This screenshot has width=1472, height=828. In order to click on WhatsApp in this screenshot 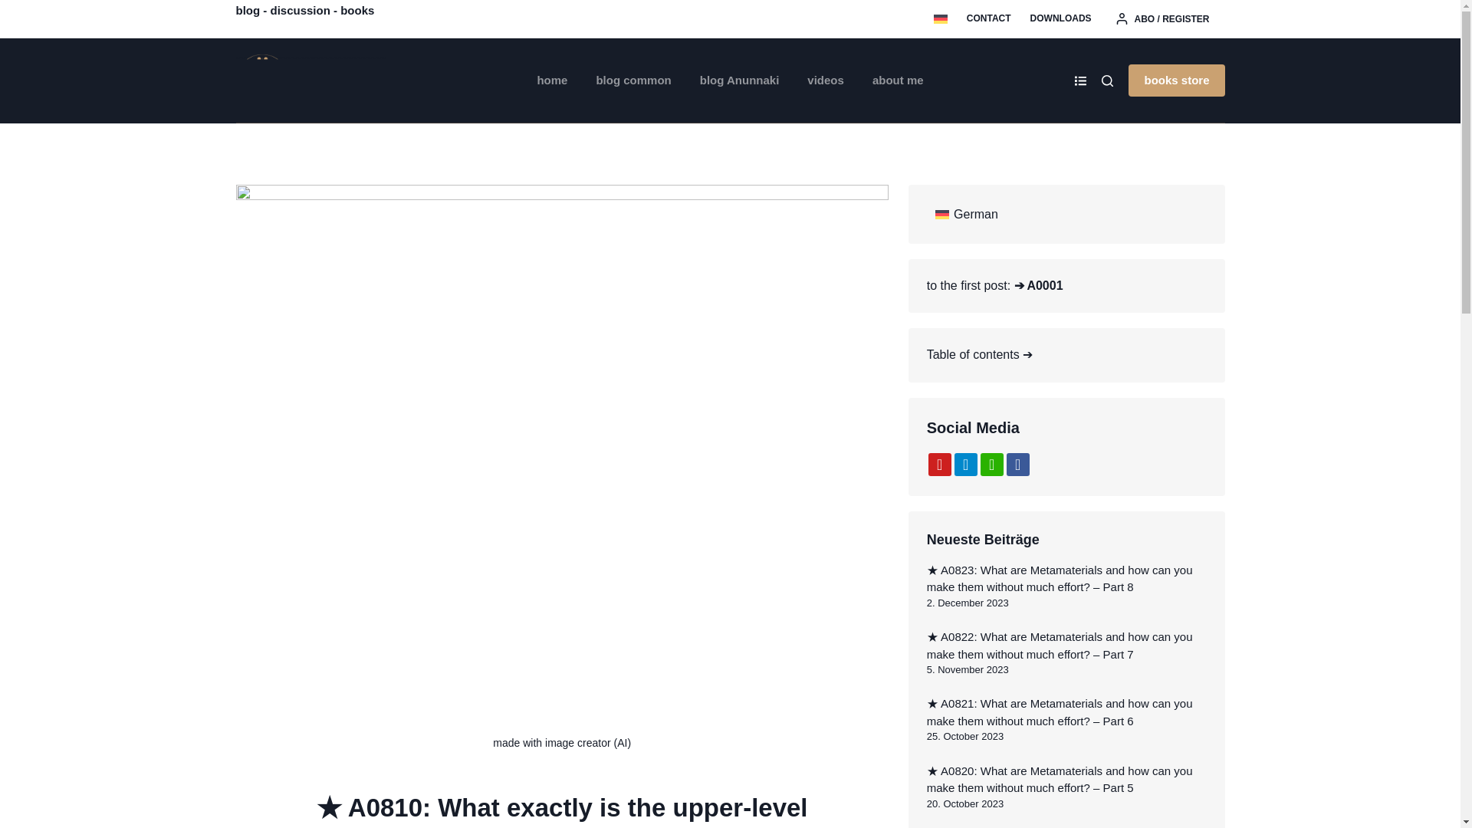, I will do `click(992, 465)`.